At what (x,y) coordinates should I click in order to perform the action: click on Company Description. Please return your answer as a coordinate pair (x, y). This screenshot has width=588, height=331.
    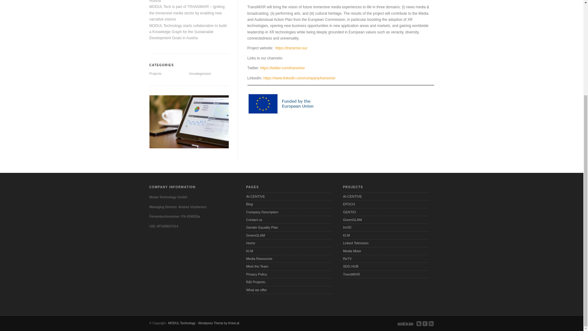
    Looking at the image, I should click on (289, 212).